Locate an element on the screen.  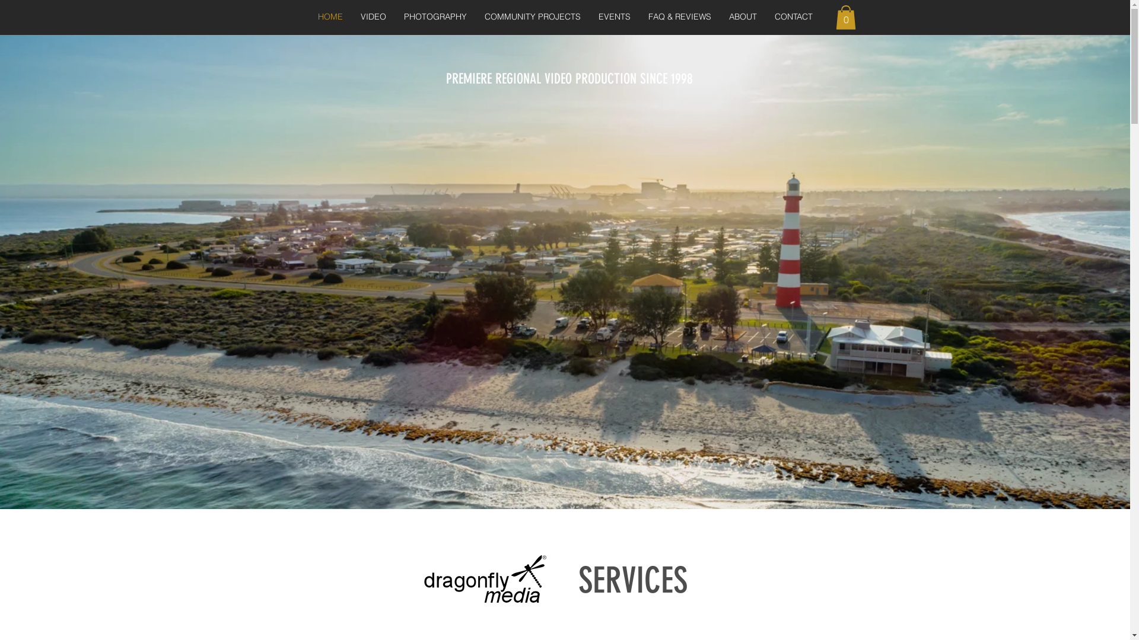
PHOTOGRAPHY is located at coordinates (435, 17).